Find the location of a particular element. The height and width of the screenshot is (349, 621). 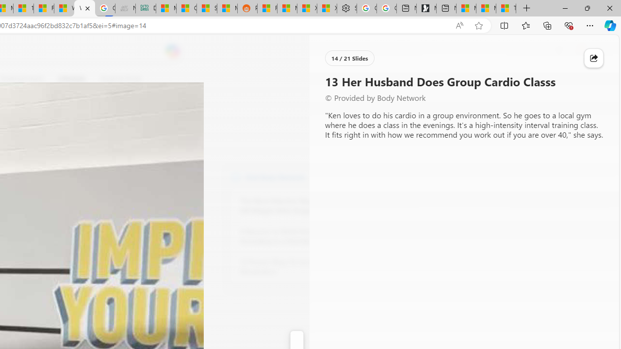

Food & Drink is located at coordinates (121, 79).